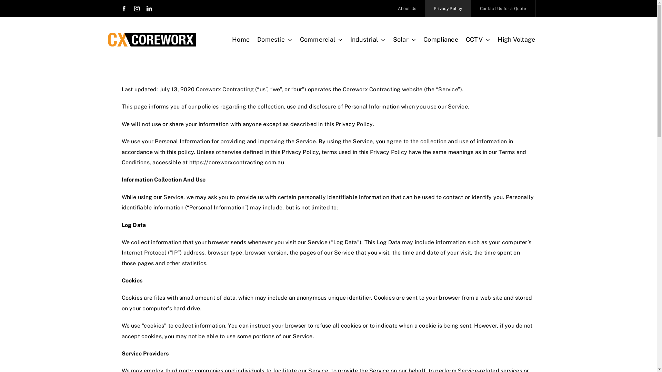 The height and width of the screenshot is (372, 662). What do you see at coordinates (241, 40) in the screenshot?
I see `Home` at bounding box center [241, 40].